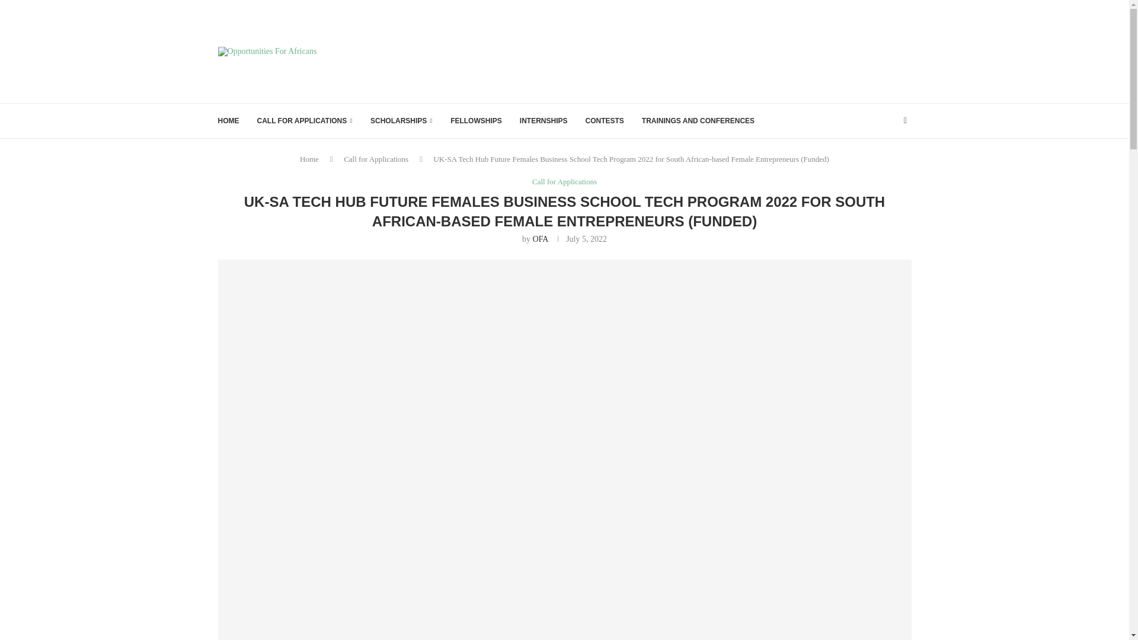  Describe the element at coordinates (376, 159) in the screenshot. I see `Call for Applications` at that location.